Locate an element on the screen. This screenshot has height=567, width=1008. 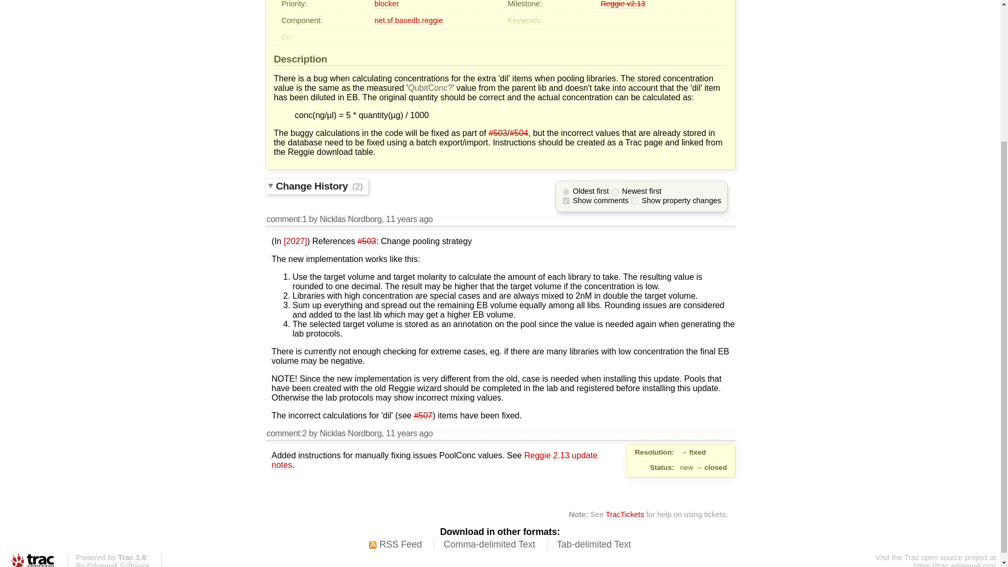
RSS Feed is located at coordinates (395, 545).